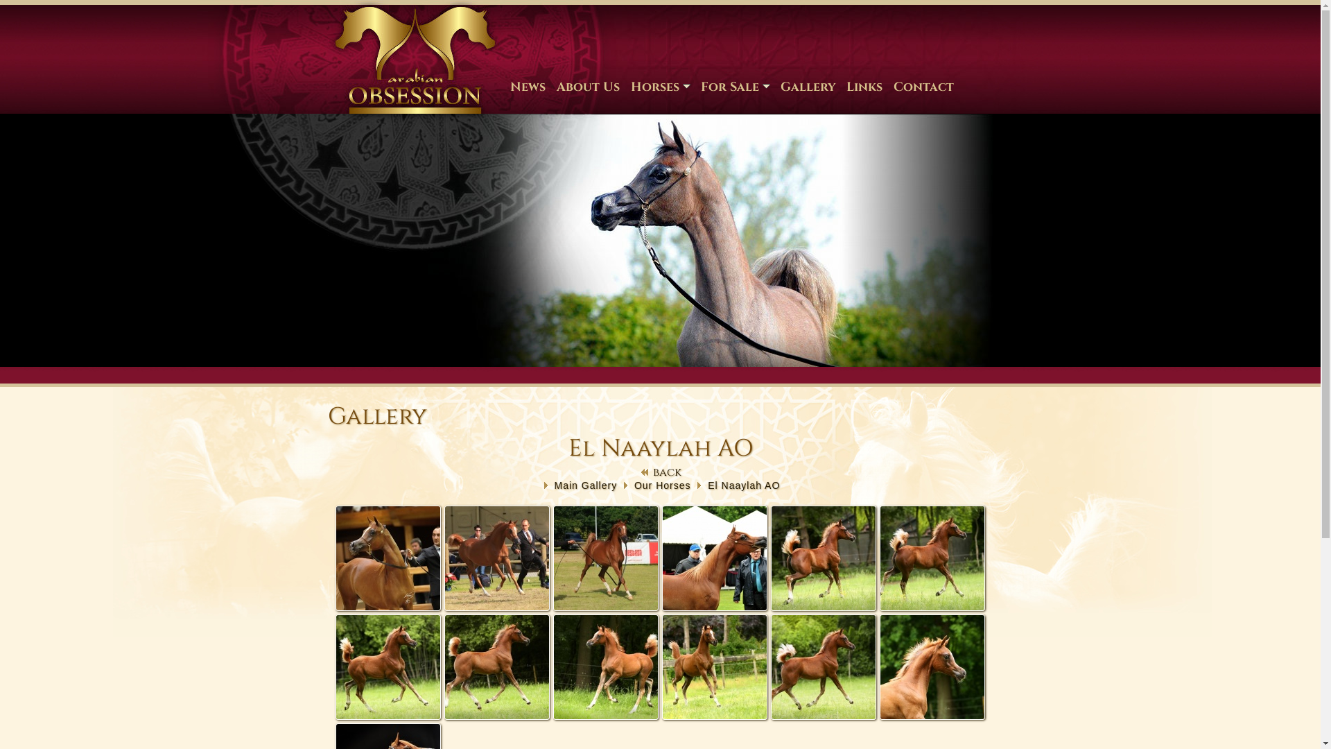 The image size is (1331, 749). Describe the element at coordinates (932, 558) in the screenshot. I see `El Naaylah AO` at that location.